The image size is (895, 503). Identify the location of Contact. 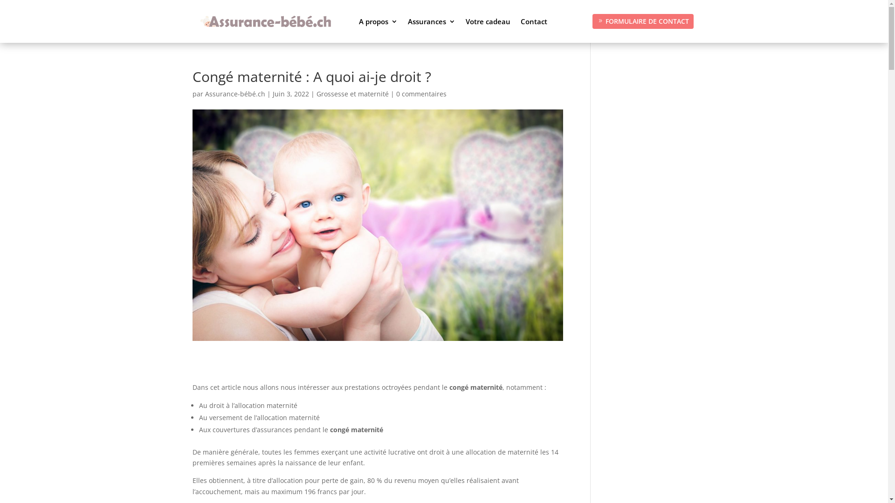
(534, 21).